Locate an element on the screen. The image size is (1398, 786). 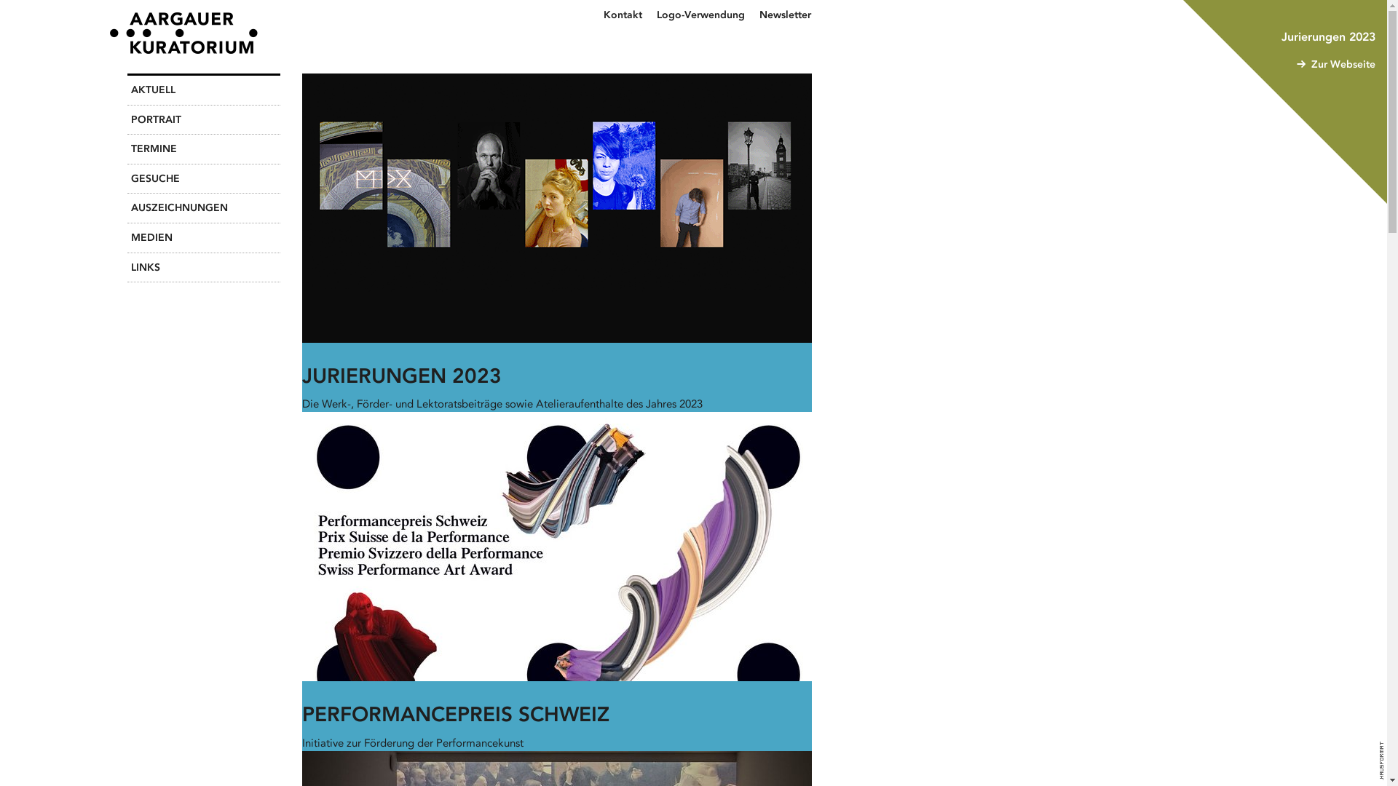
Kontakt is located at coordinates (623, 16).